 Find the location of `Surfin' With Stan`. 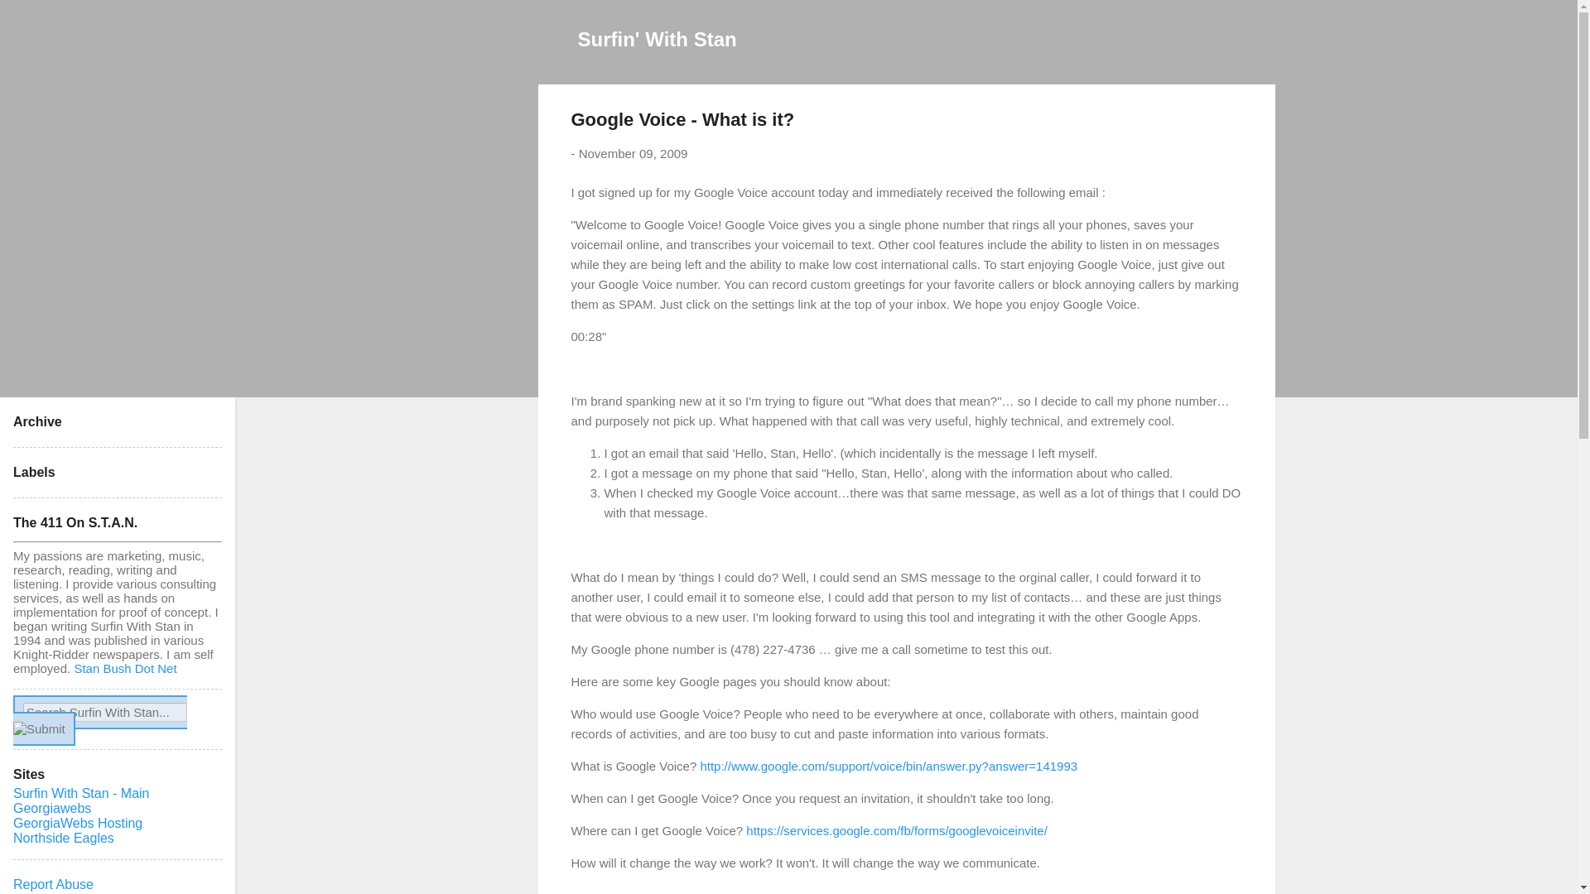

Surfin' With Stan is located at coordinates (658, 38).